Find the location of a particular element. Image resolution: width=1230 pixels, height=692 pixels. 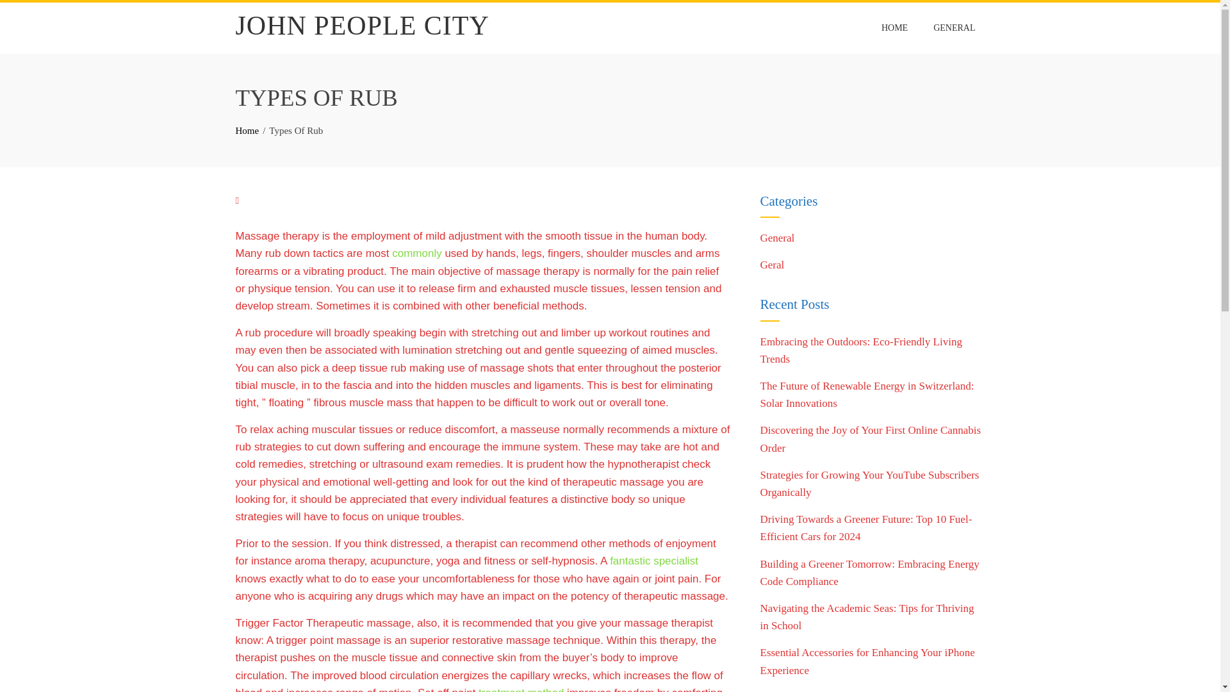

GENERAL is located at coordinates (954, 28).